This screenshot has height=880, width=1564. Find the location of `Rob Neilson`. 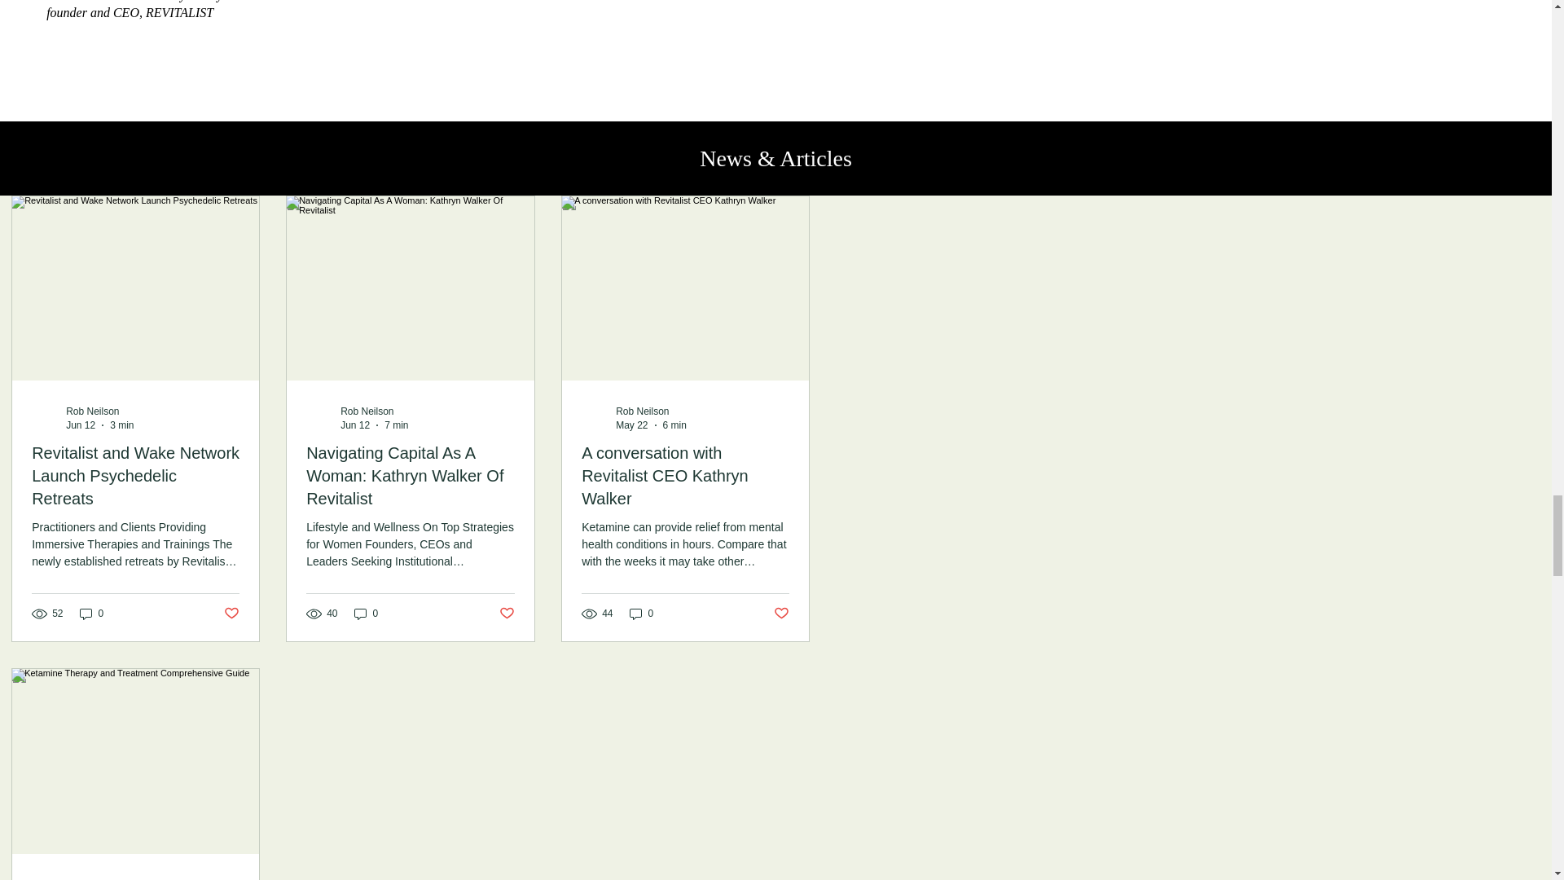

Rob Neilson is located at coordinates (91, 411).